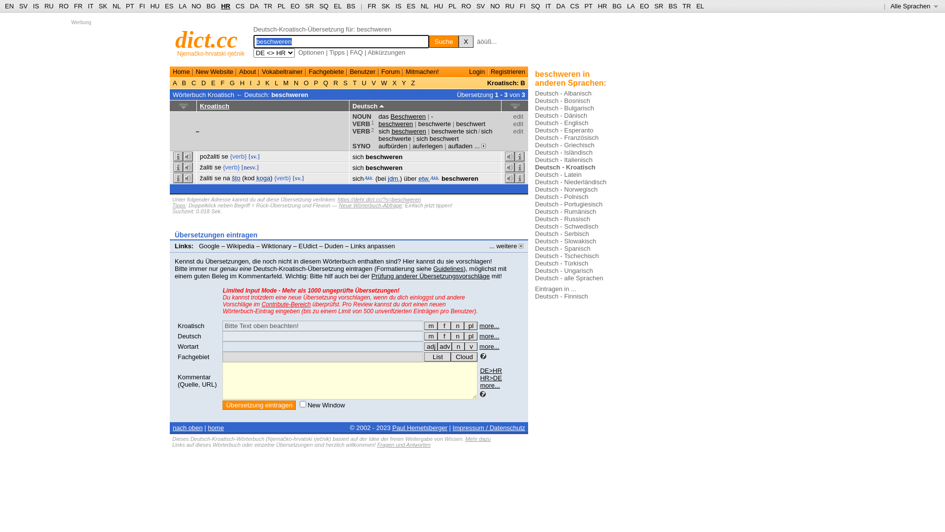 Image resolution: width=945 pixels, height=532 pixels. Describe the element at coordinates (477, 72) in the screenshot. I see `Login` at that location.